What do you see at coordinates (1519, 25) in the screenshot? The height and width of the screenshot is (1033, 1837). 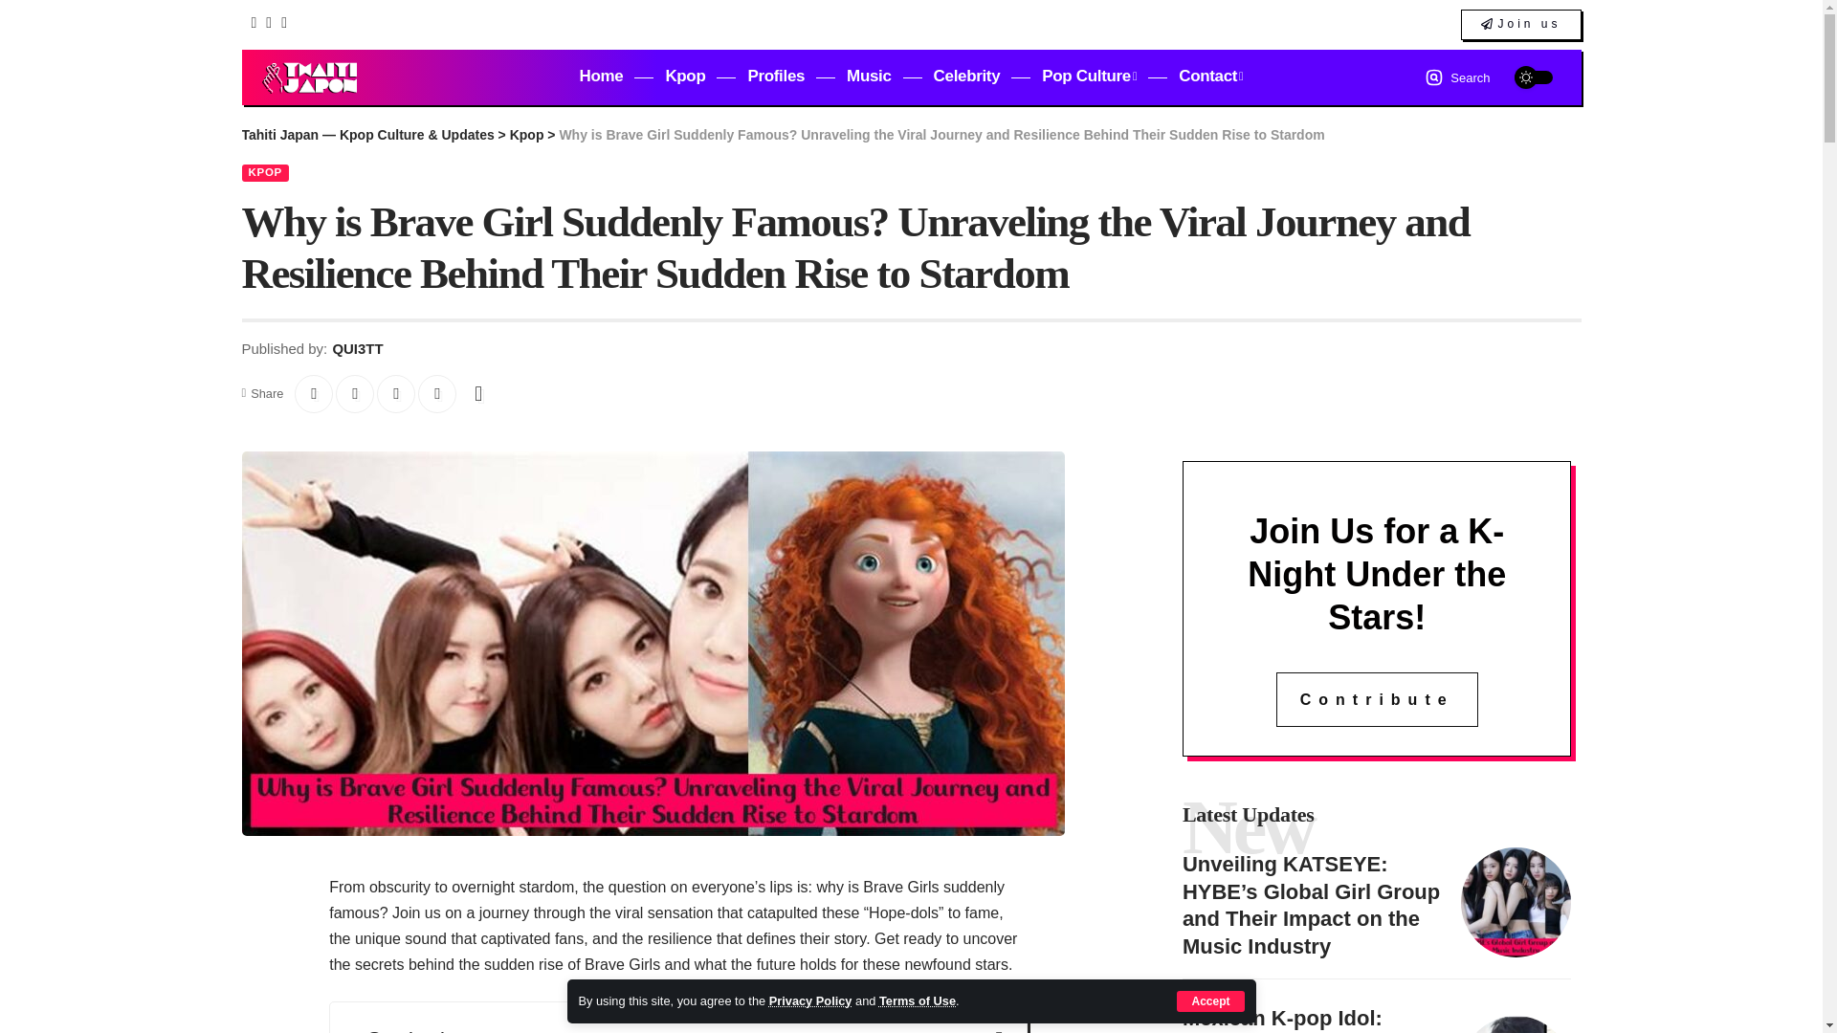 I see `Join us` at bounding box center [1519, 25].